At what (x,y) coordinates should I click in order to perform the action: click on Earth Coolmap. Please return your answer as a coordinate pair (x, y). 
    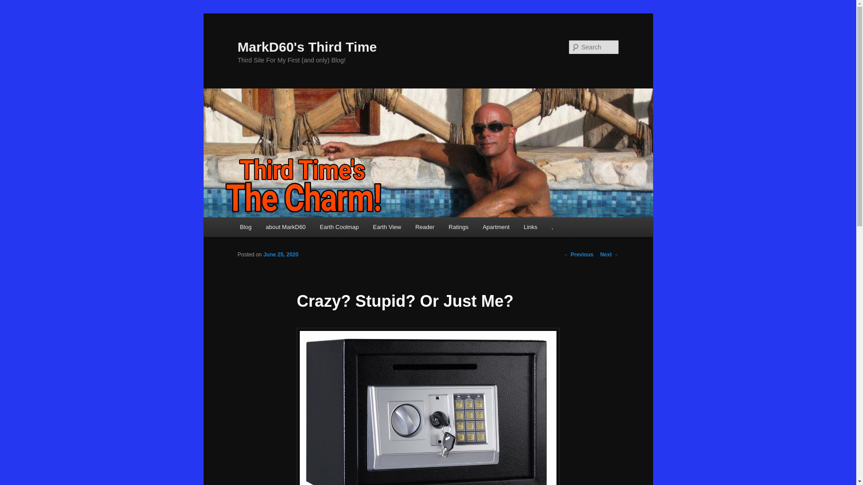
    Looking at the image, I should click on (339, 227).